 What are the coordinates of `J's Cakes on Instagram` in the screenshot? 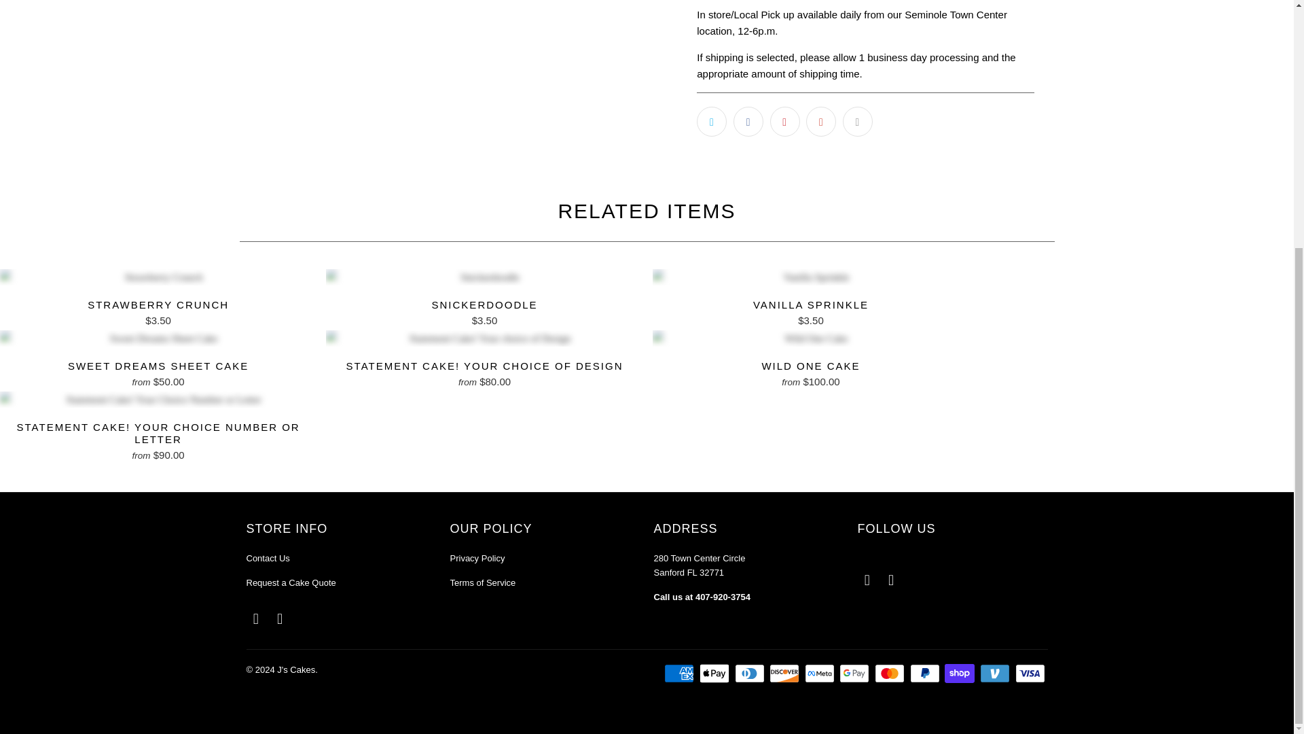 It's located at (280, 618).